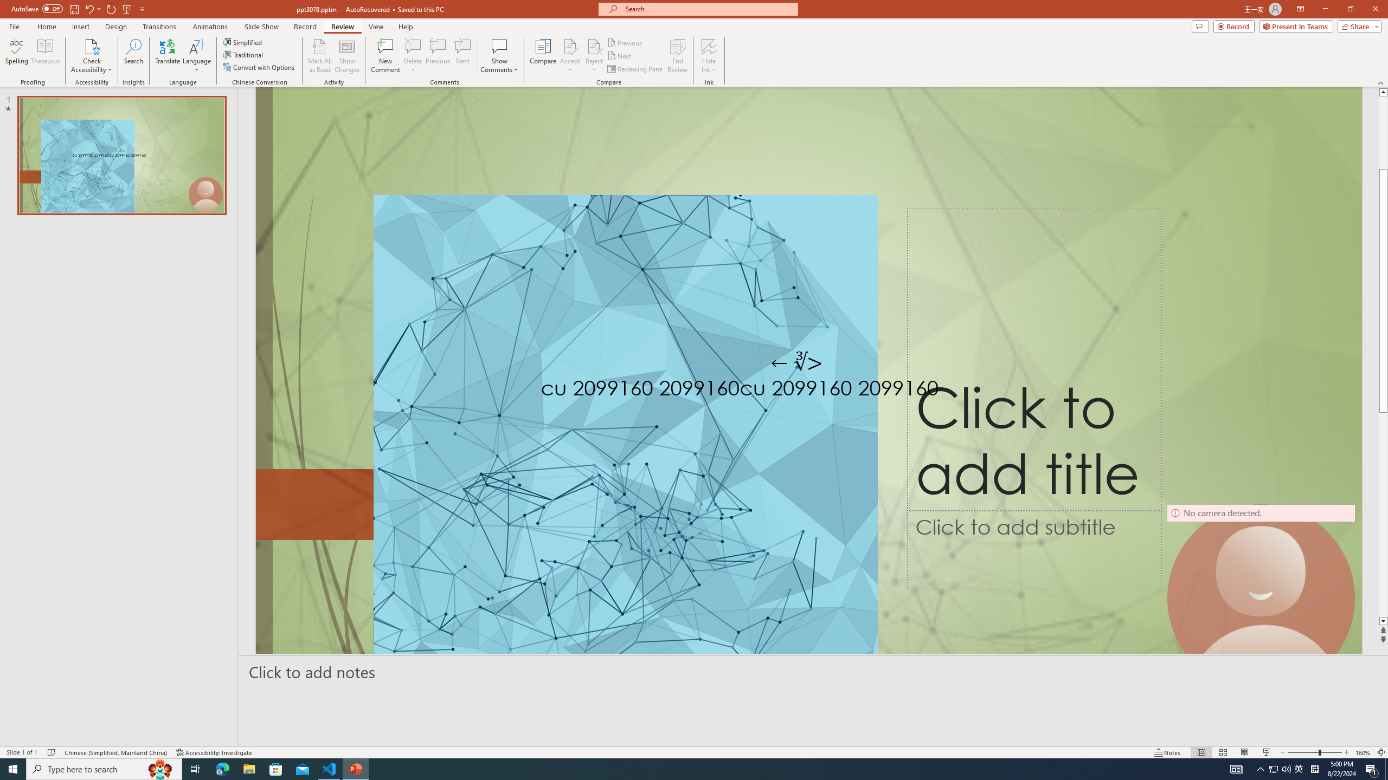 Image resolution: width=1388 pixels, height=780 pixels. What do you see at coordinates (1363, 752) in the screenshot?
I see `Zoom 160%` at bounding box center [1363, 752].